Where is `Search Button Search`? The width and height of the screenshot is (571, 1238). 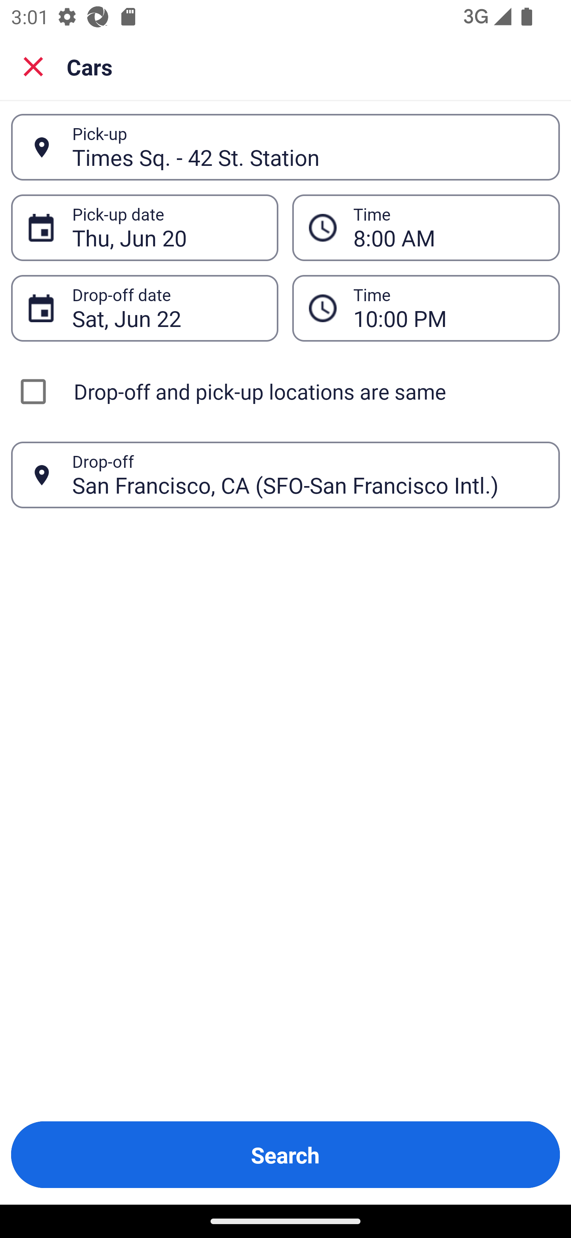 Search Button Search is located at coordinates (285, 1155).